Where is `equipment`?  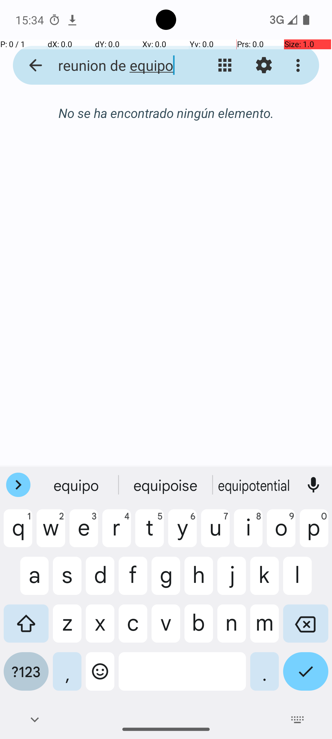 equipment is located at coordinates (166, 485).